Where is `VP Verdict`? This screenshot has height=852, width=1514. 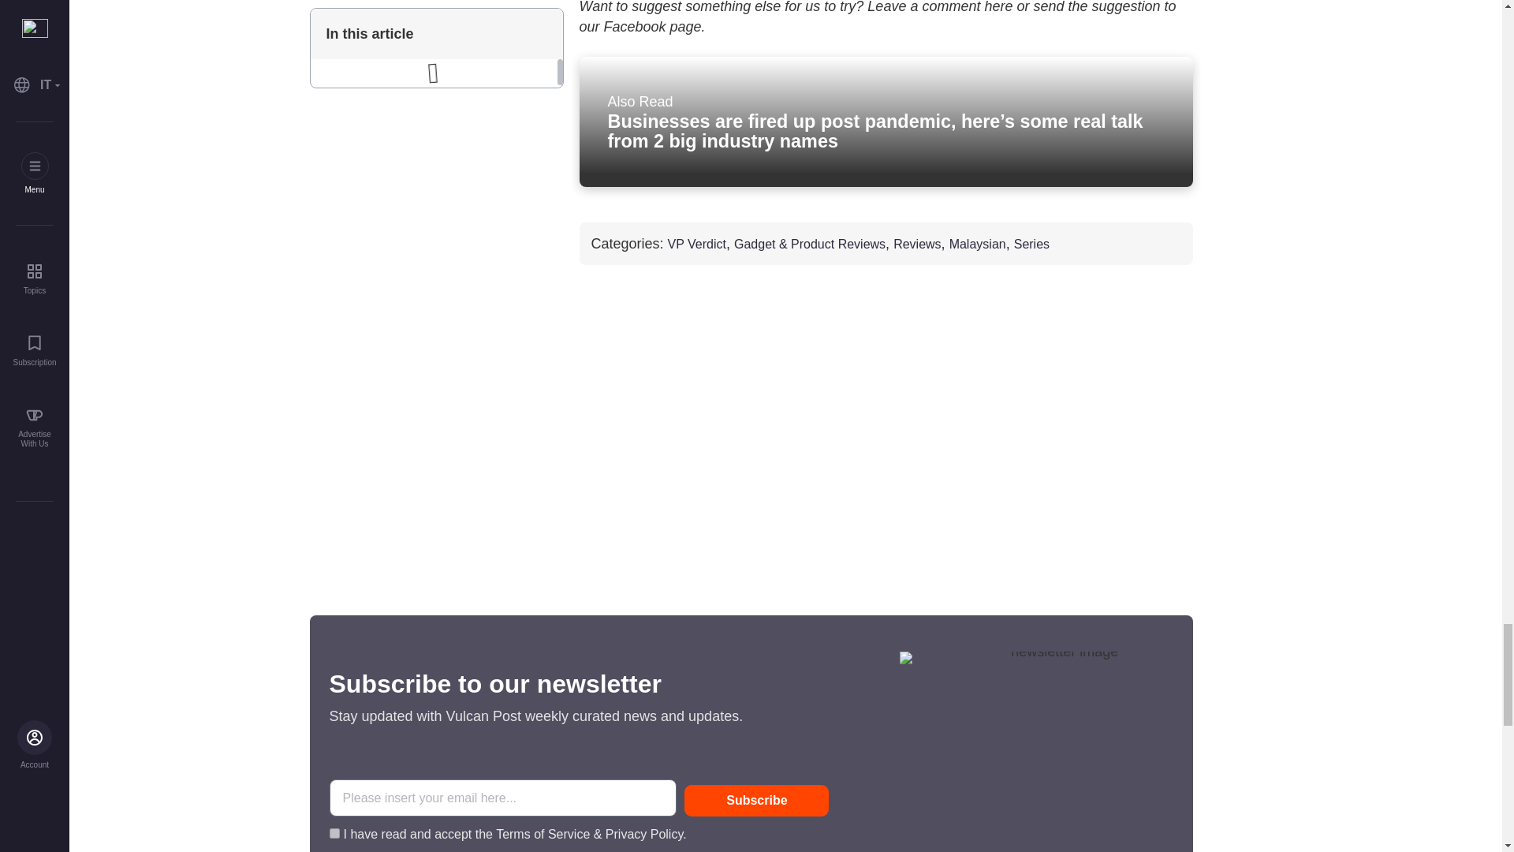
VP Verdict is located at coordinates (697, 245).